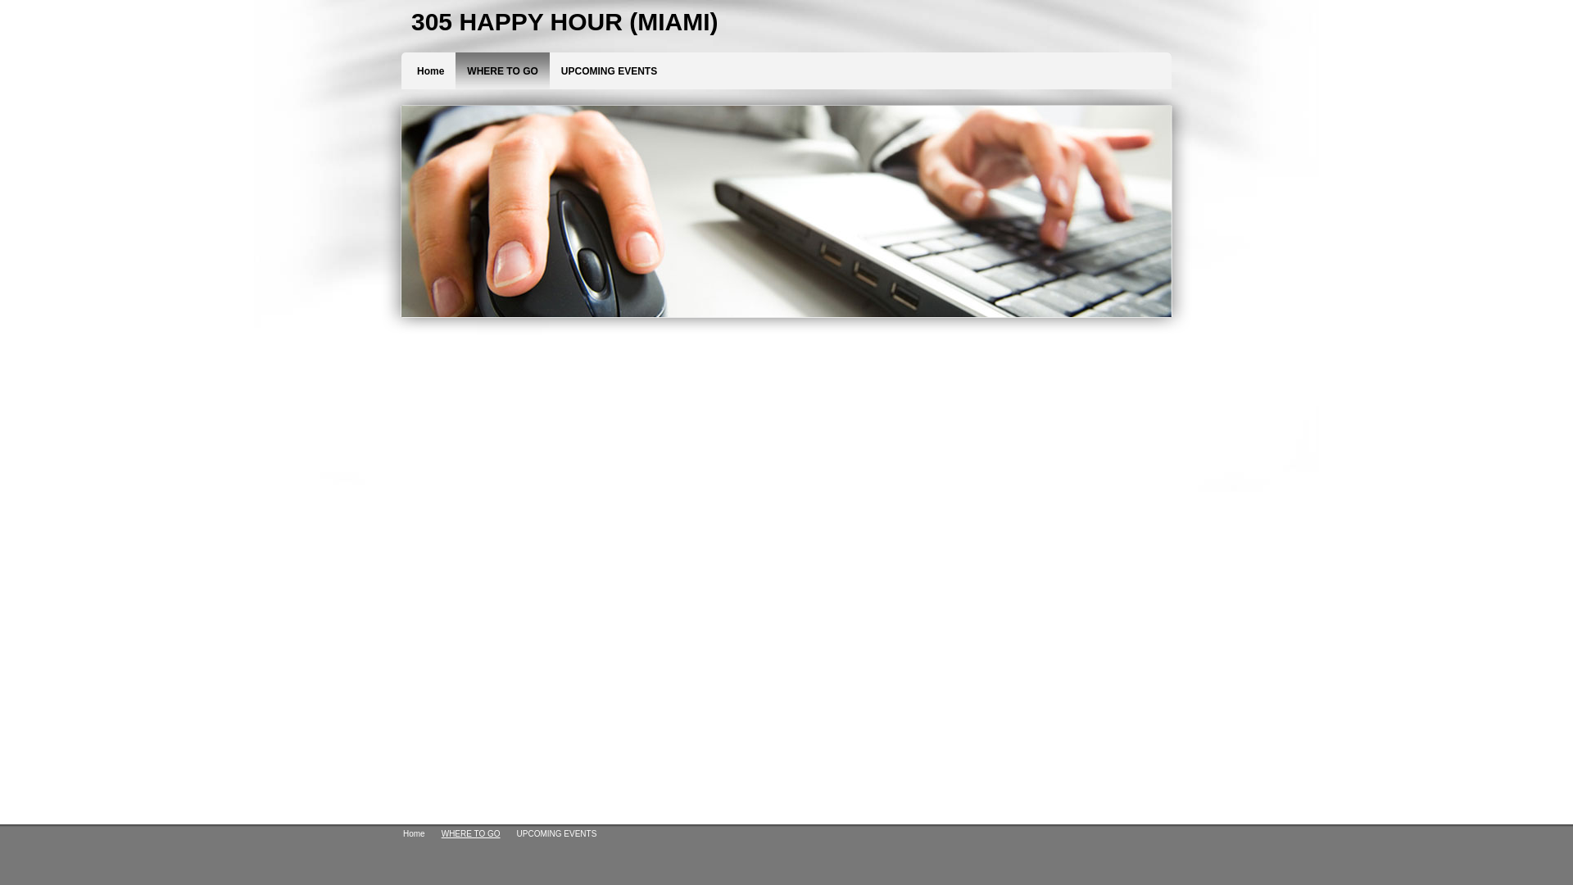 The width and height of the screenshot is (1573, 885). I want to click on WHERE TO GO, so click(502, 84).